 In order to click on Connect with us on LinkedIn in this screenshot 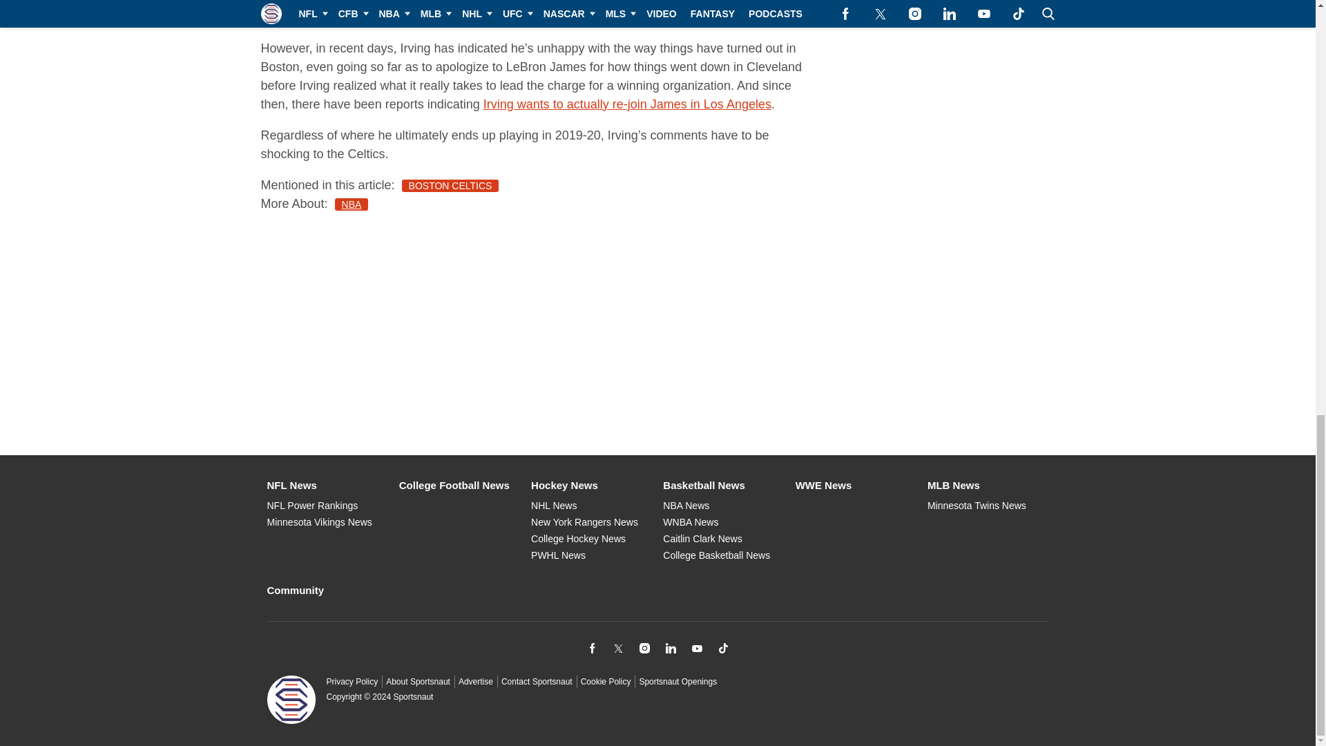, I will do `click(671, 648)`.